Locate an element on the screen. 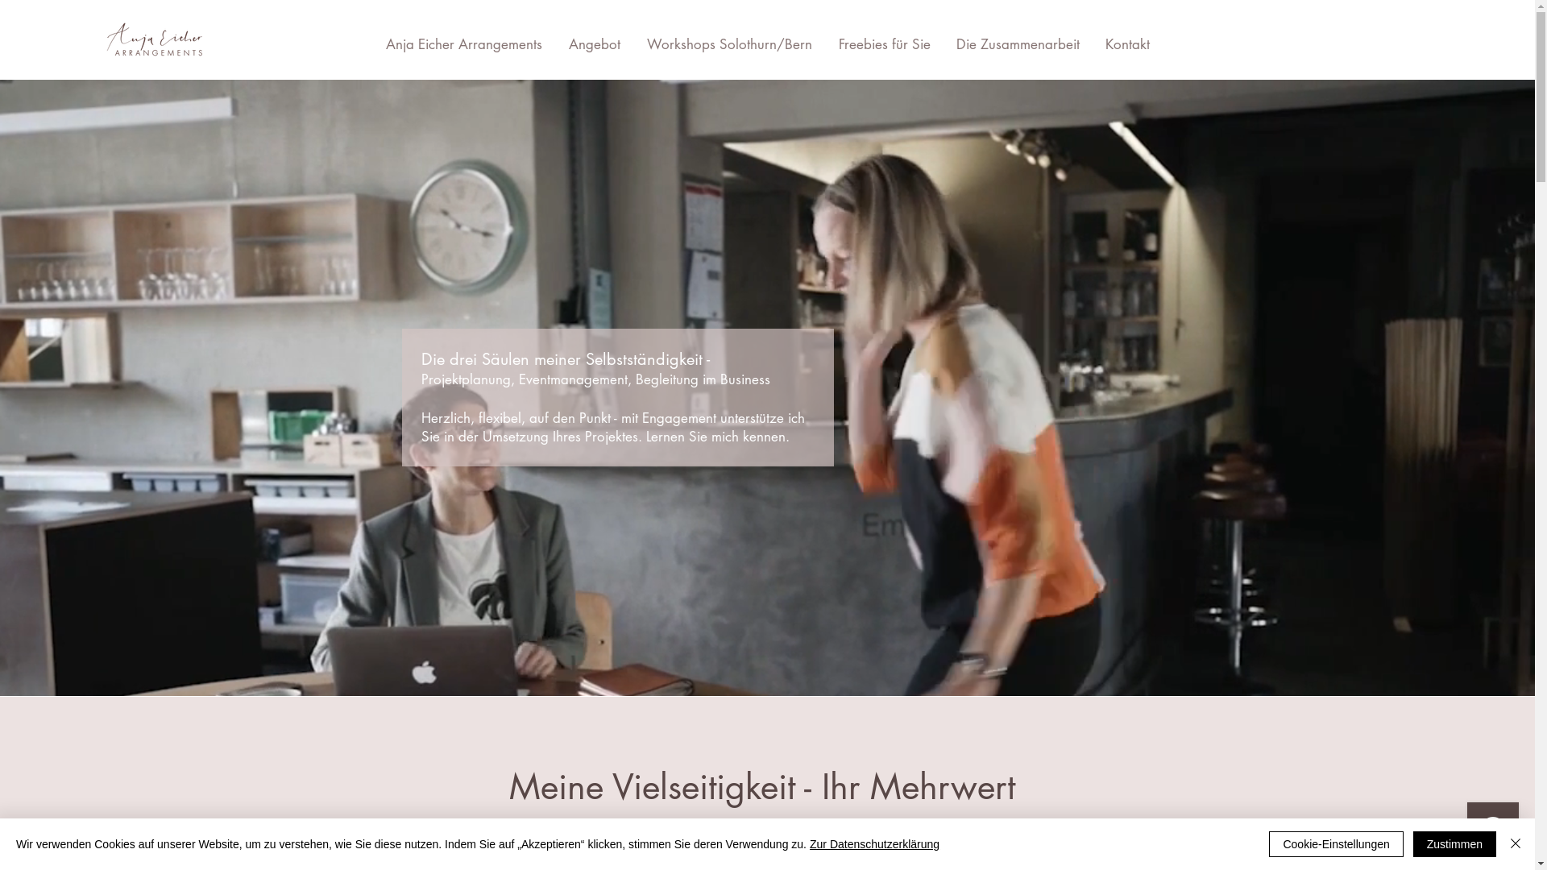 Image resolution: width=1547 pixels, height=870 pixels. Cookie-Einstellungen is located at coordinates (1336, 844).